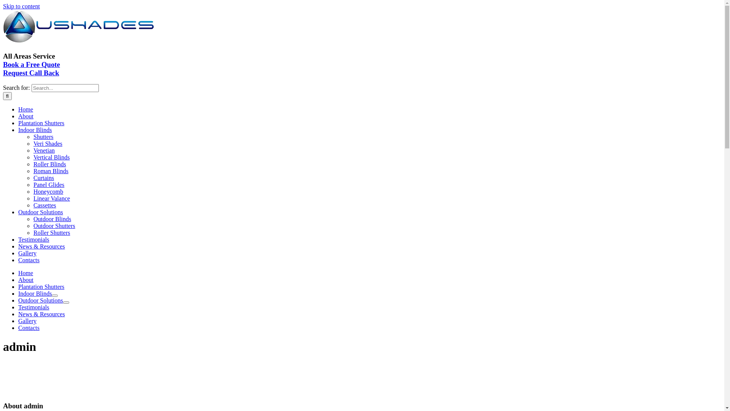 The height and width of the screenshot is (411, 730). What do you see at coordinates (26, 110) in the screenshot?
I see `Home` at bounding box center [26, 110].